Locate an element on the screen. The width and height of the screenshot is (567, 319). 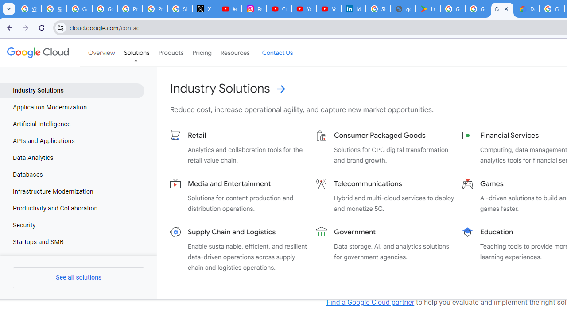
Sign in - Google Accounts is located at coordinates (179, 9).